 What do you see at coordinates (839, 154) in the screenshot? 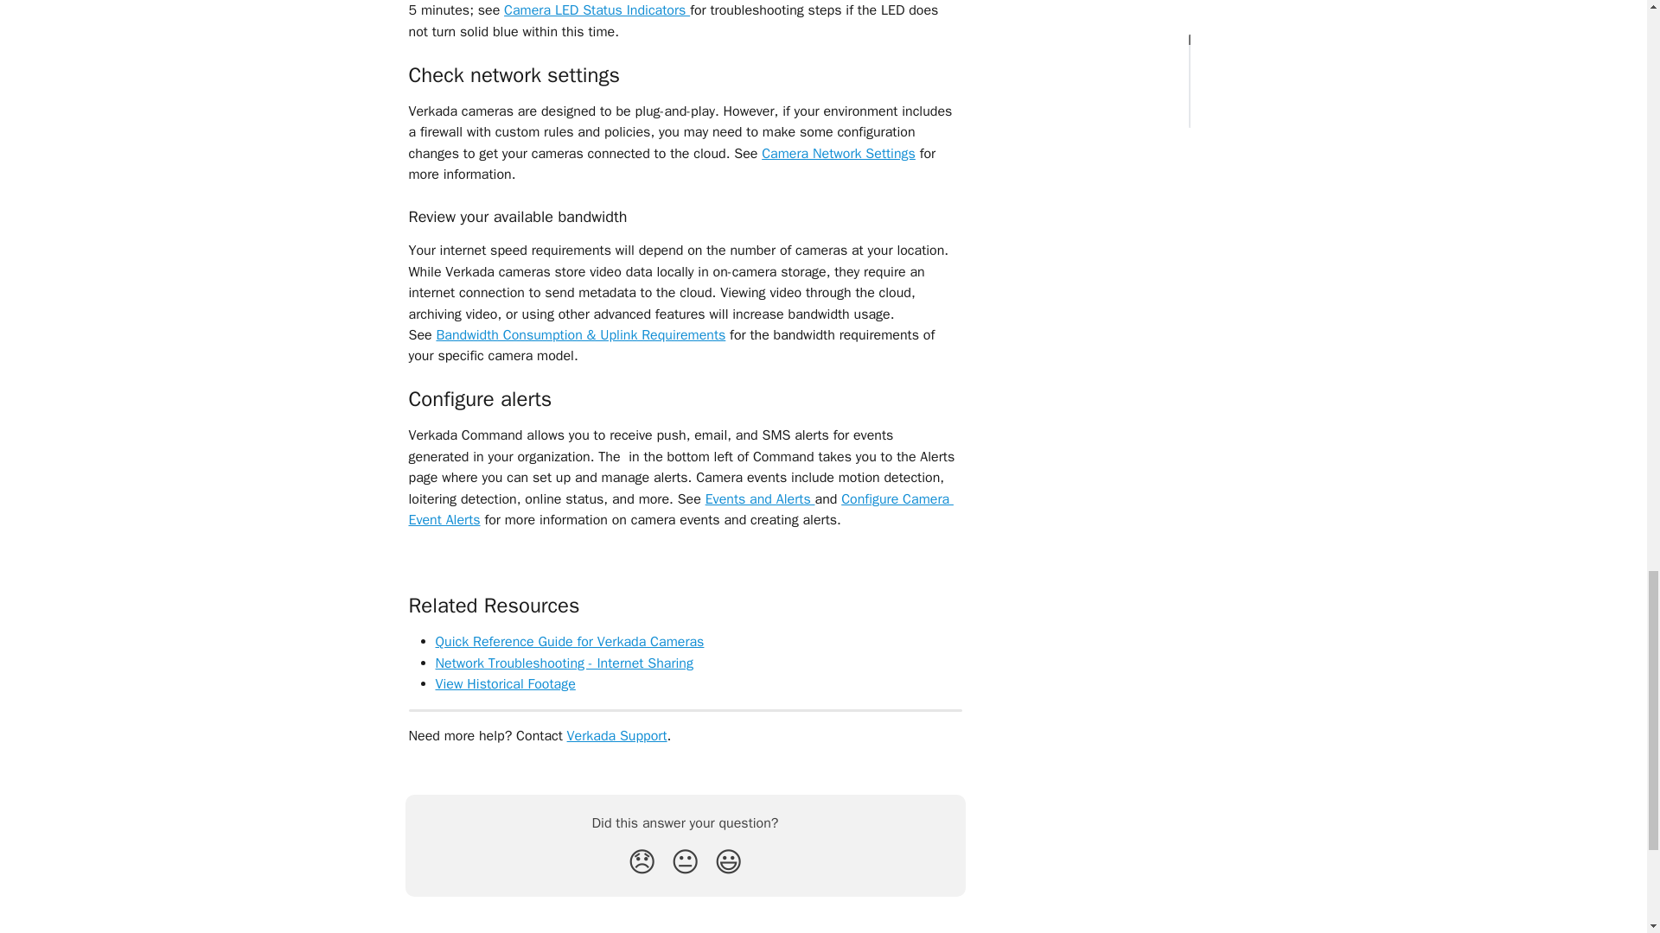
I see `Camera Network Settings` at bounding box center [839, 154].